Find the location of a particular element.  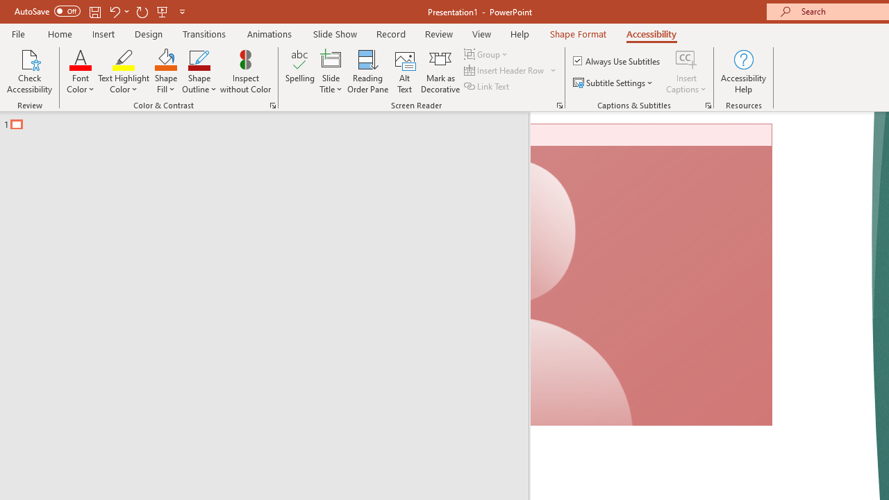

Font is located at coordinates (168, 96).